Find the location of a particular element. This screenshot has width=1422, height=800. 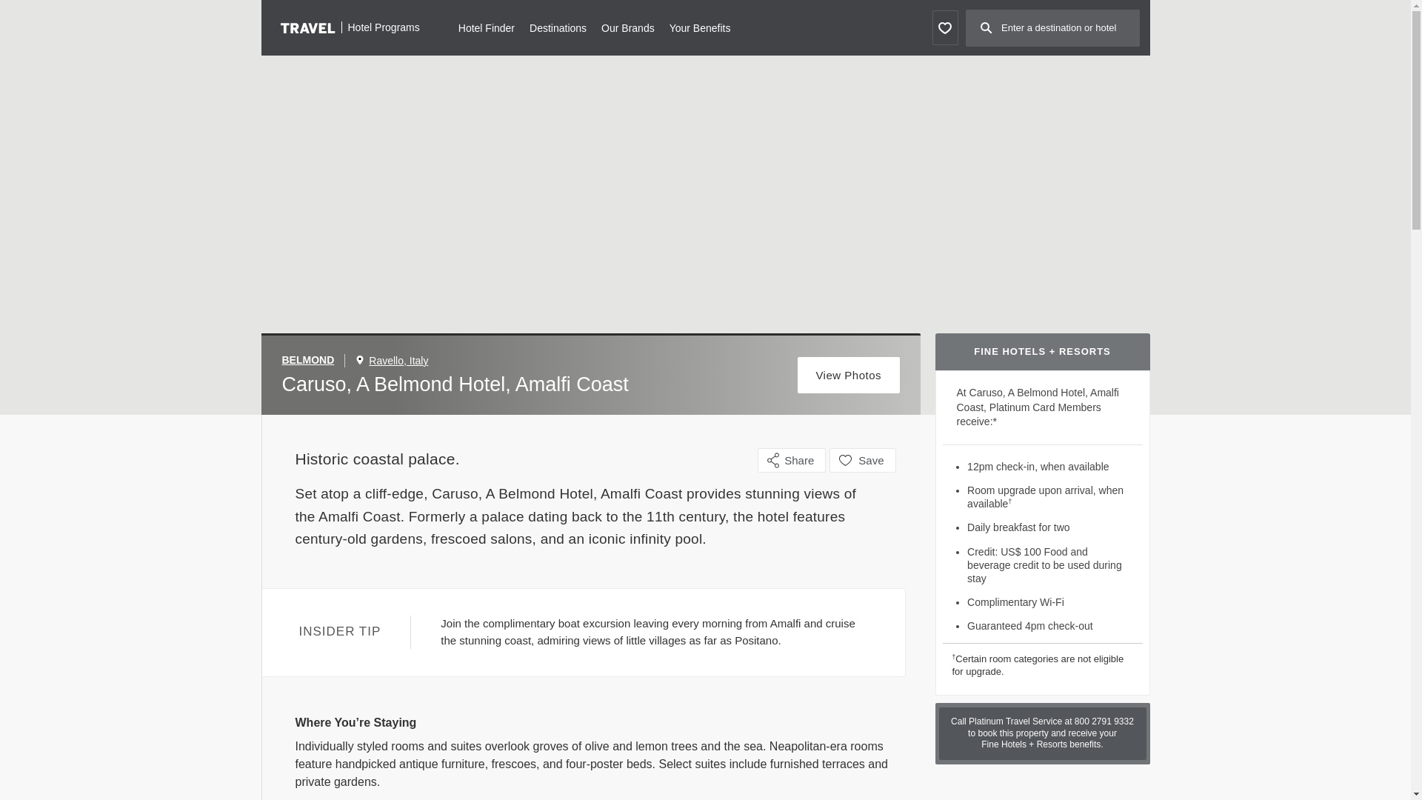

View Photos is located at coordinates (849, 375).